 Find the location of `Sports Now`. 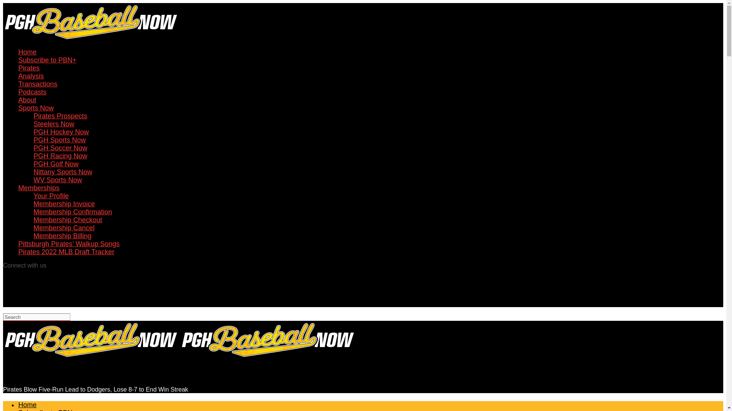

Sports Now is located at coordinates (36, 108).